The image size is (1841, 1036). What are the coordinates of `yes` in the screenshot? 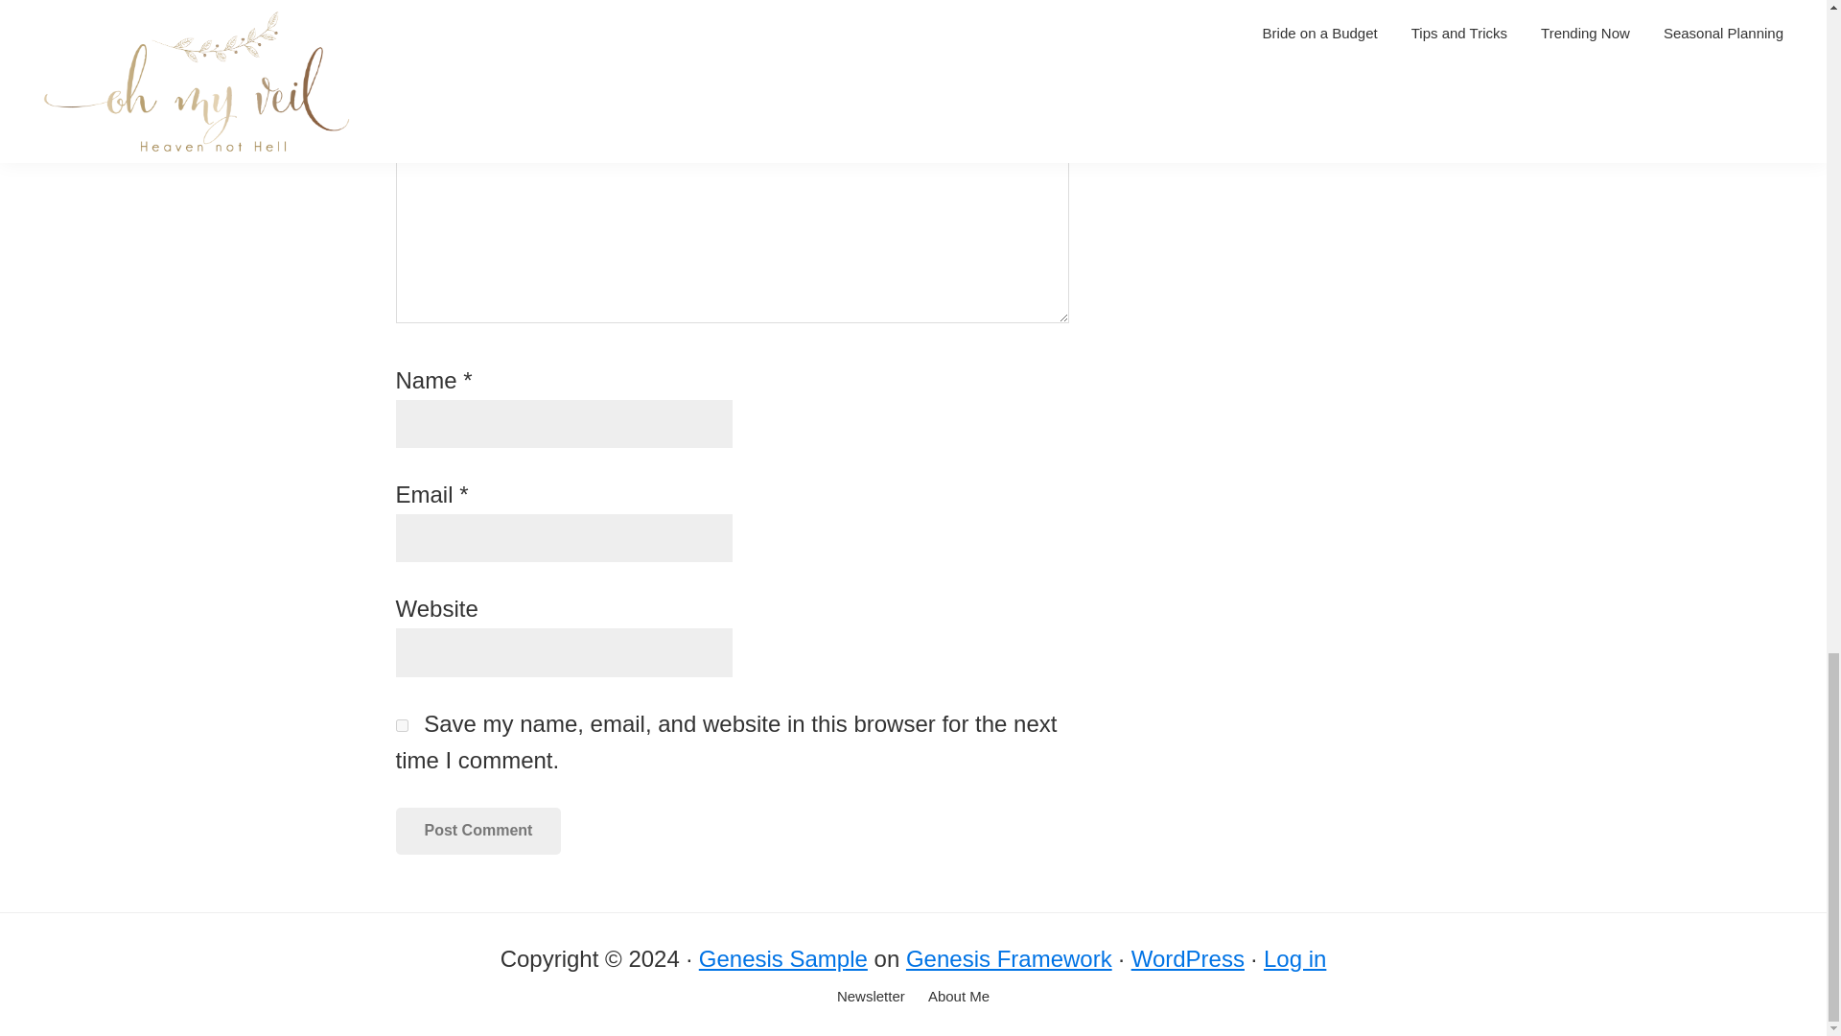 It's located at (401, 725).